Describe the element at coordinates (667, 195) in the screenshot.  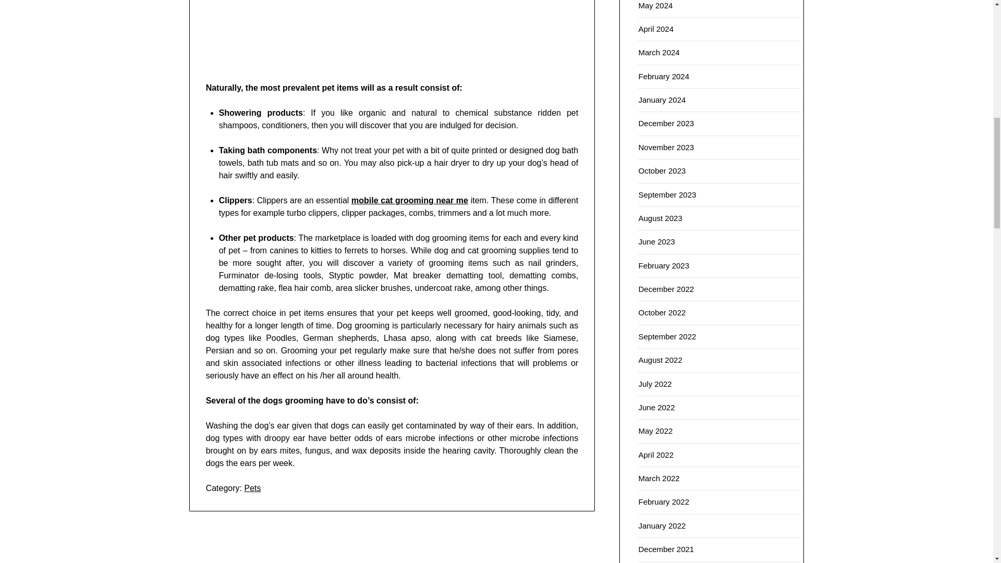
I see `September 2023` at that location.